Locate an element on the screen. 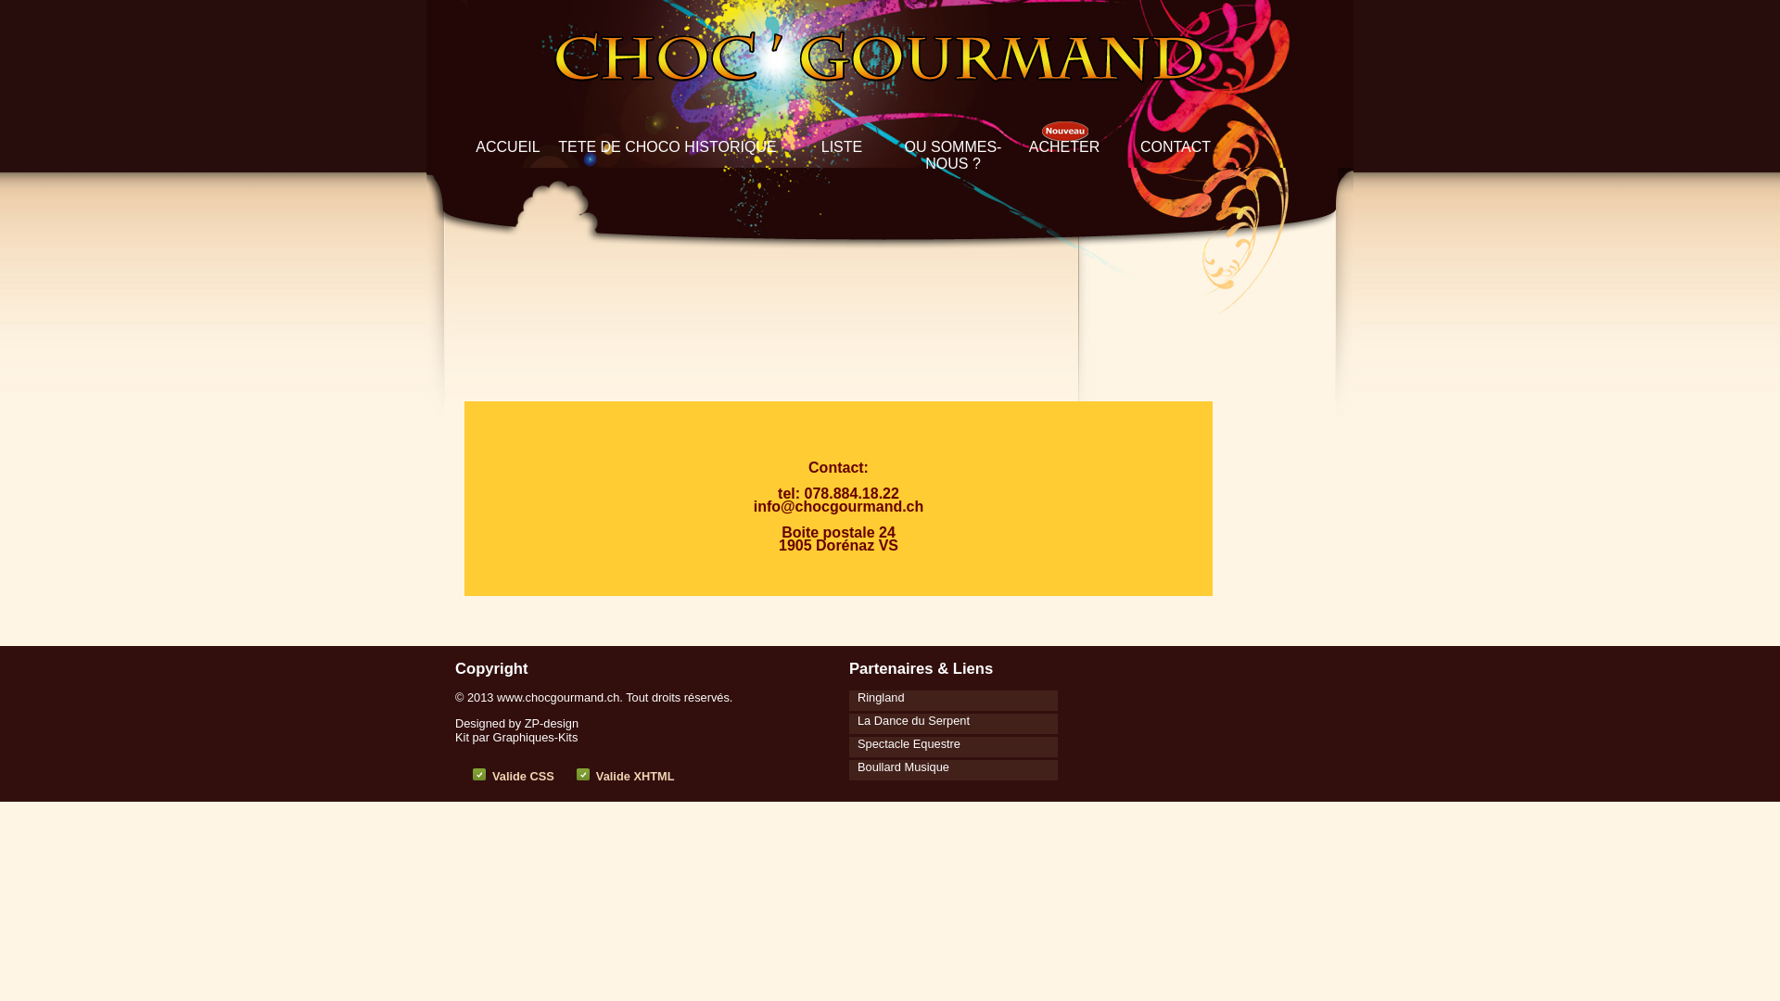  OU SOMMES-NOUS ? is located at coordinates (953, 156).